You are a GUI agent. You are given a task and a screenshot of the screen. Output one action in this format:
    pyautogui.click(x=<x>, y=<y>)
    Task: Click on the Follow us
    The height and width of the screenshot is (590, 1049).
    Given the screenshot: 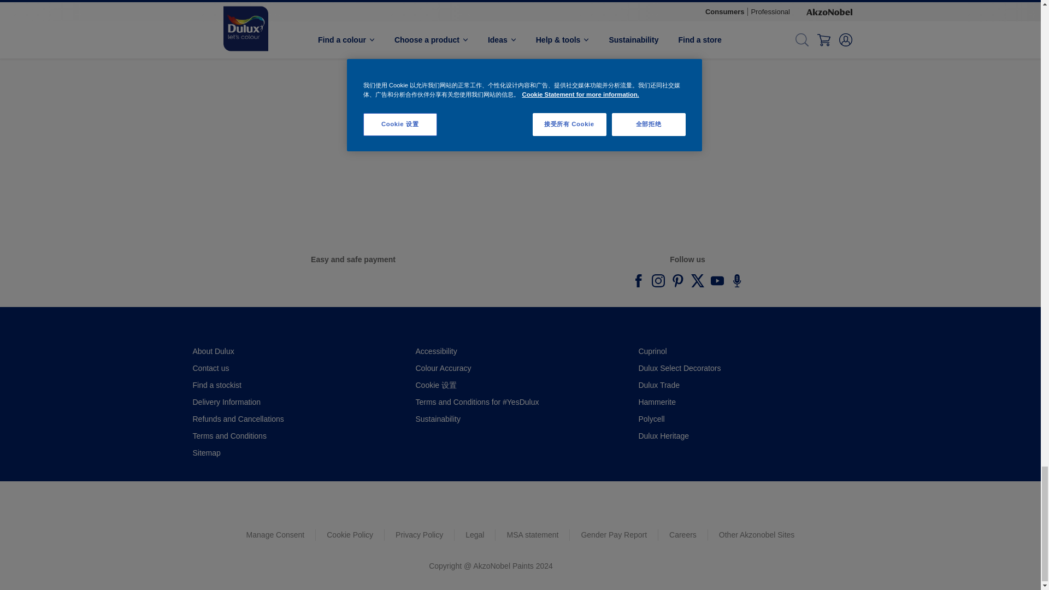 What is the action you would take?
    pyautogui.click(x=736, y=281)
    